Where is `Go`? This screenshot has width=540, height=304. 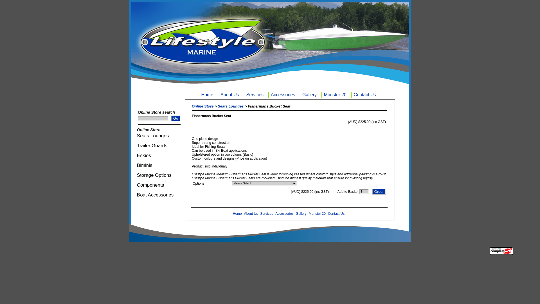 Go is located at coordinates (175, 118).